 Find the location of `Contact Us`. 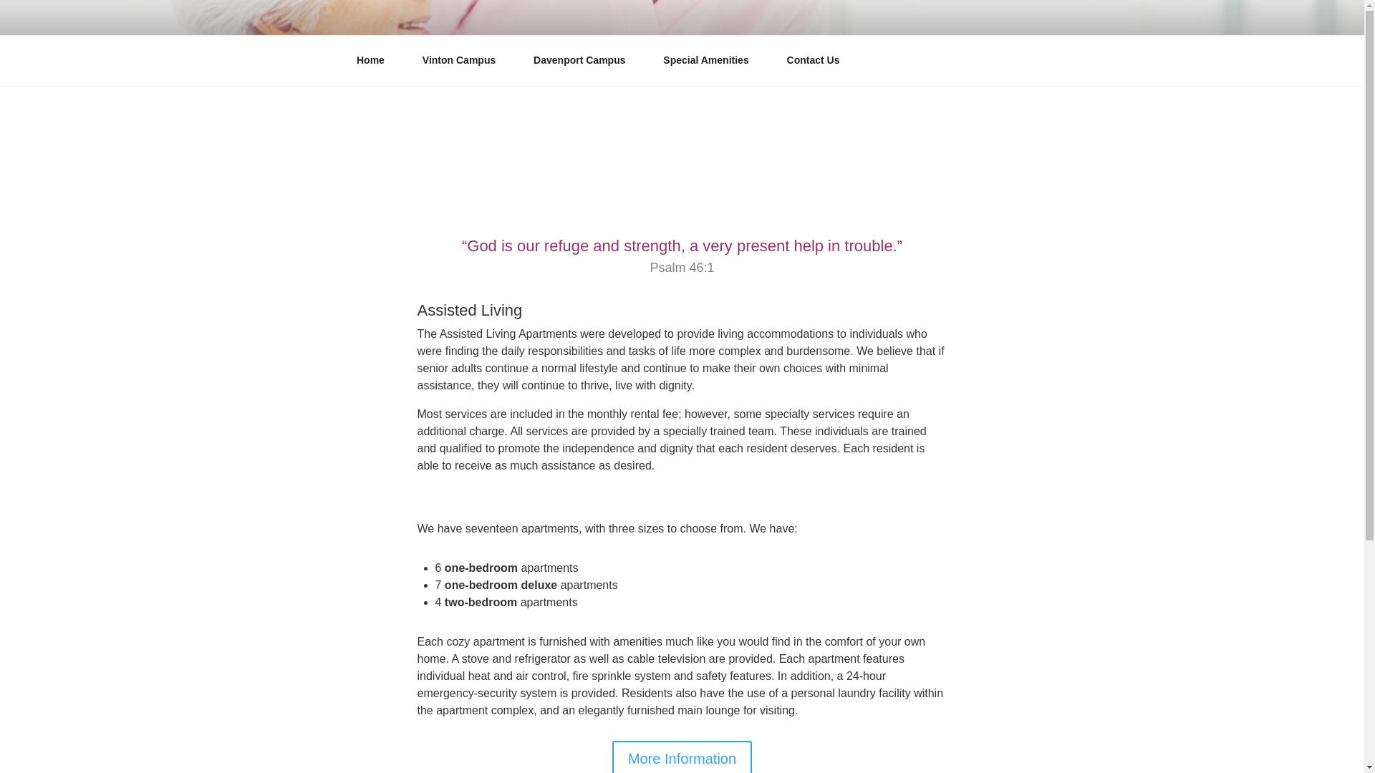

Contact Us is located at coordinates (813, 60).